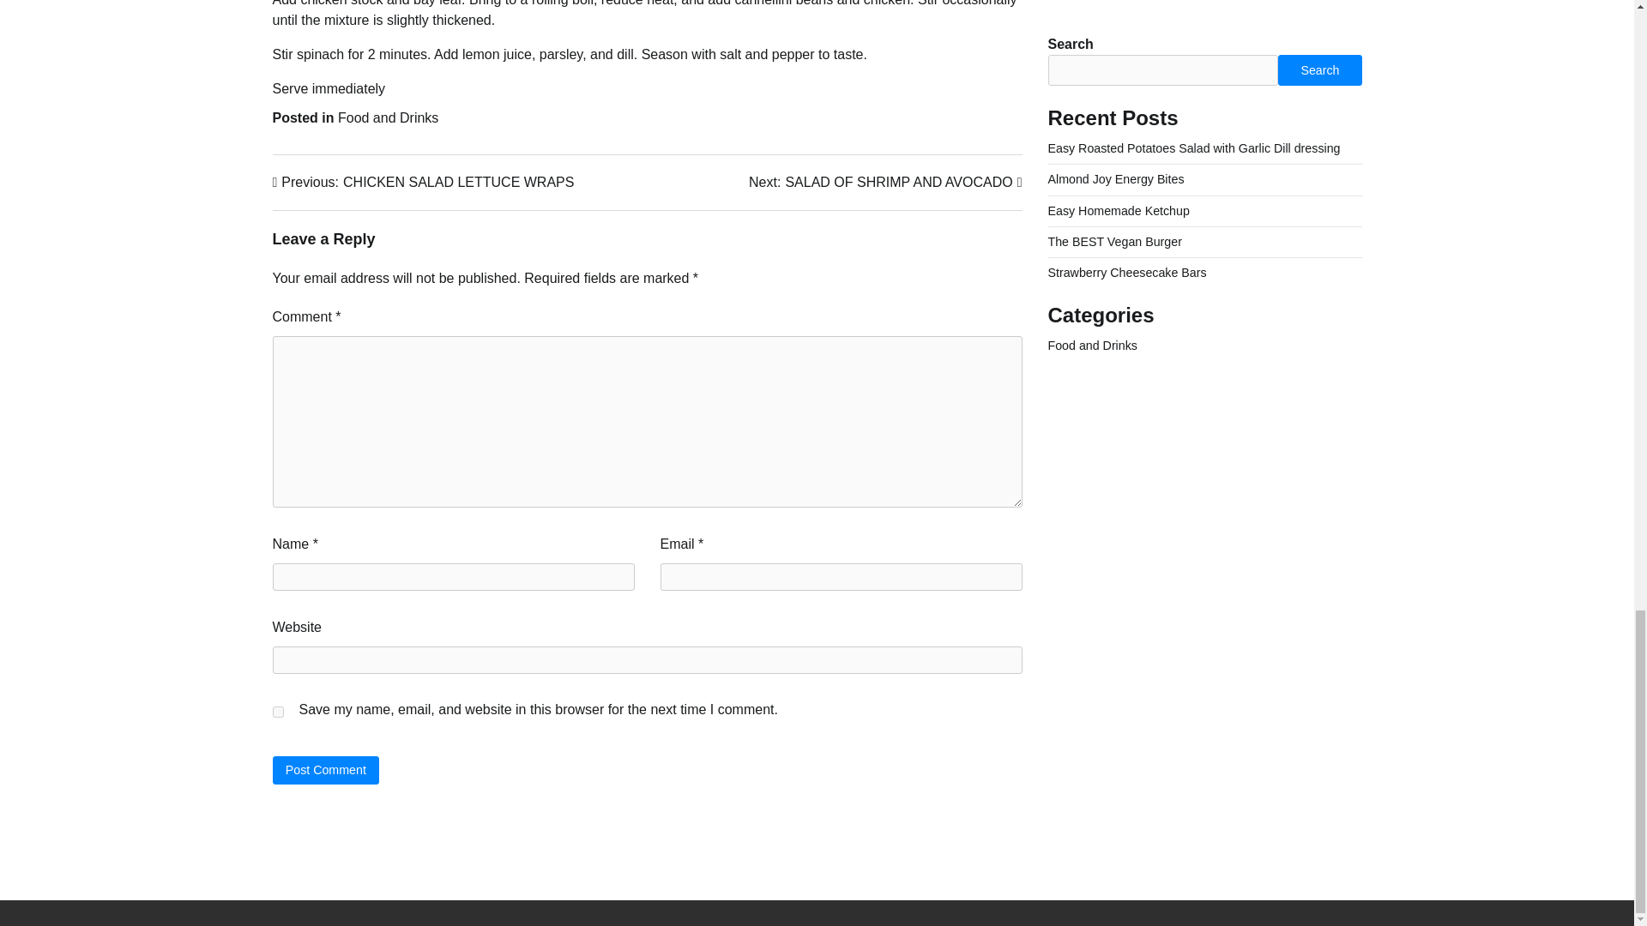  I want to click on Food and Drinks, so click(885, 182).